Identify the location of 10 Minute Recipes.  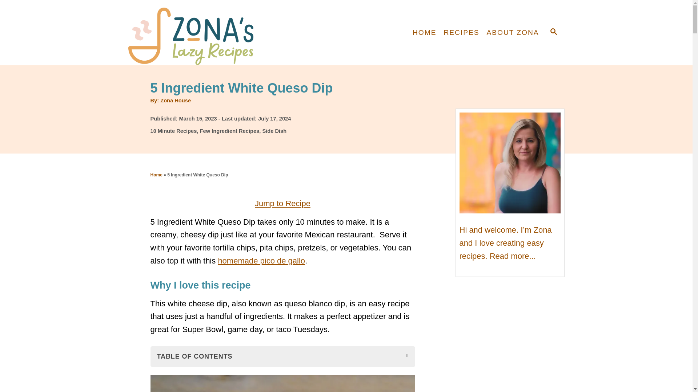
(174, 131).